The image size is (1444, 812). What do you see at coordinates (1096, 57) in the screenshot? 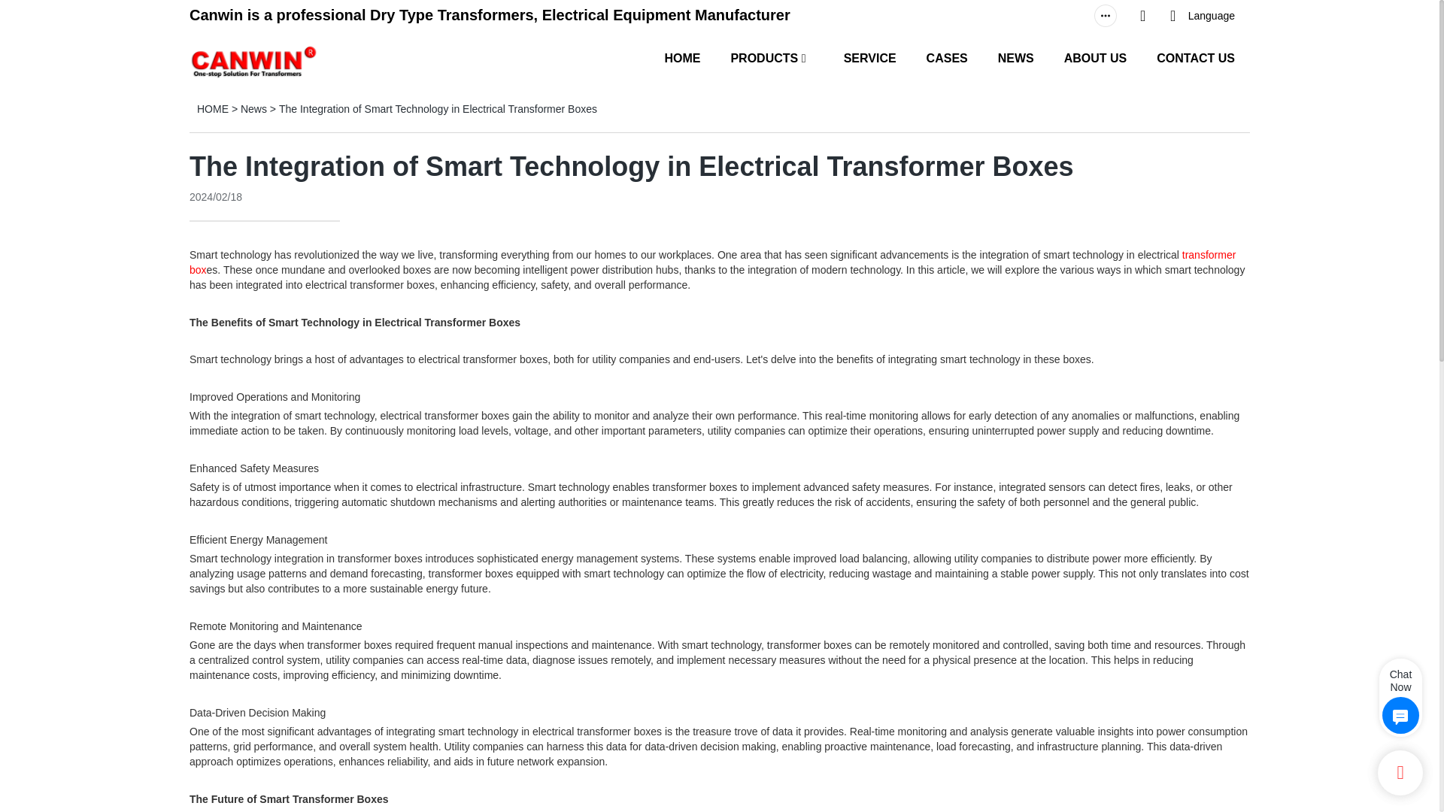
I see `ABOUT US` at bounding box center [1096, 57].